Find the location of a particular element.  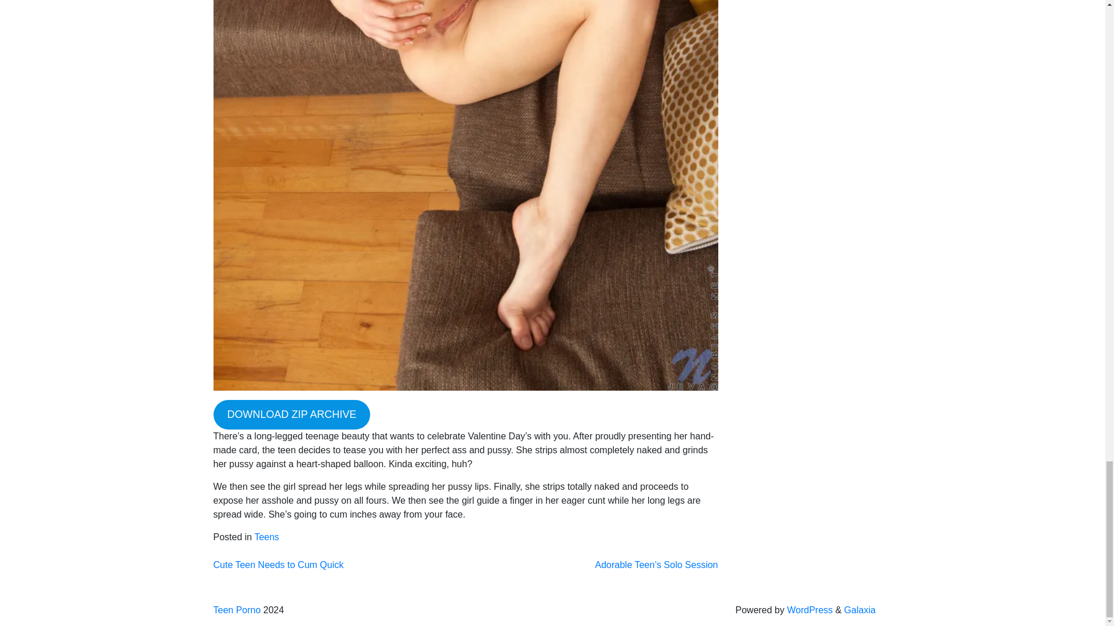

WordPress is located at coordinates (809, 610).